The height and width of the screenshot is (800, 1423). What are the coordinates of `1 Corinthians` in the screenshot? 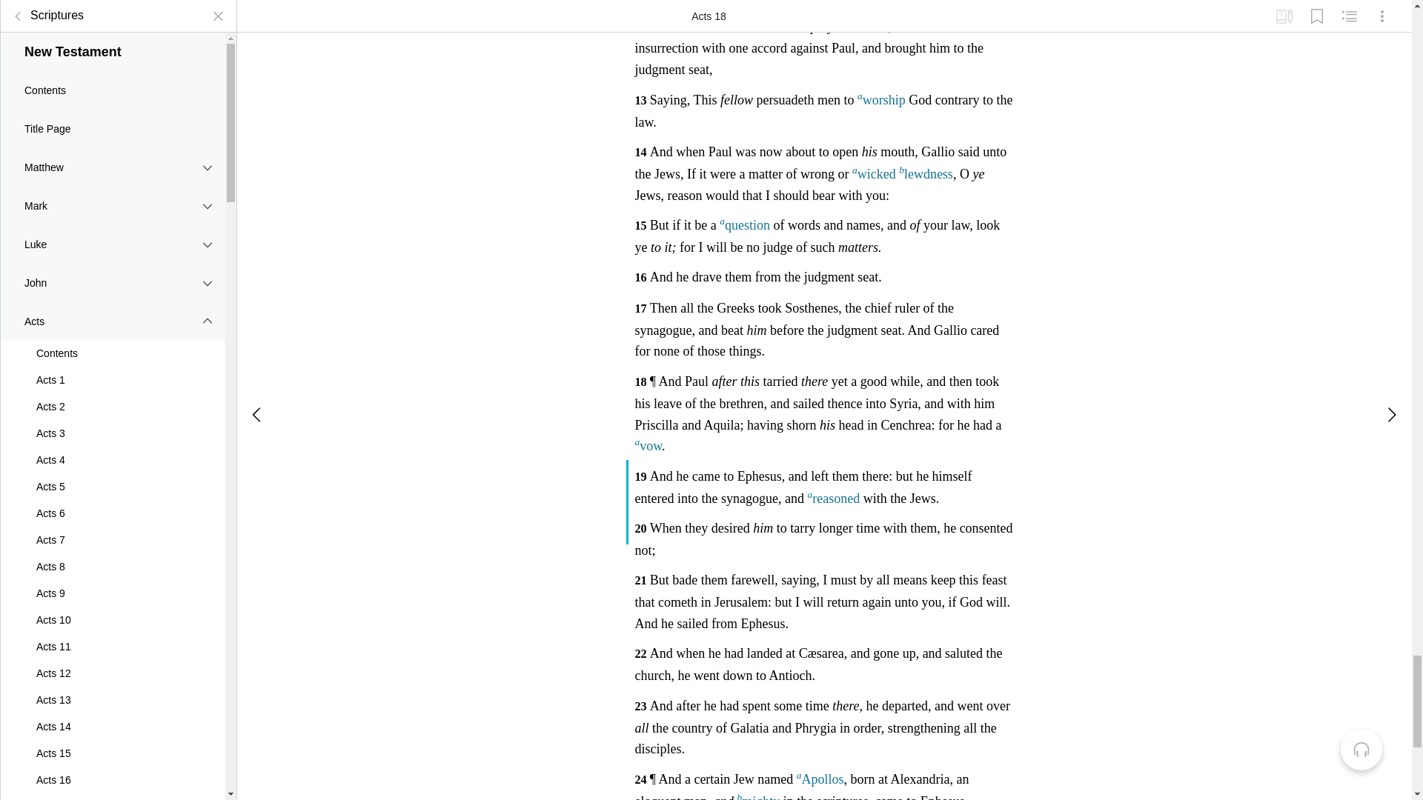 It's located at (113, 361).